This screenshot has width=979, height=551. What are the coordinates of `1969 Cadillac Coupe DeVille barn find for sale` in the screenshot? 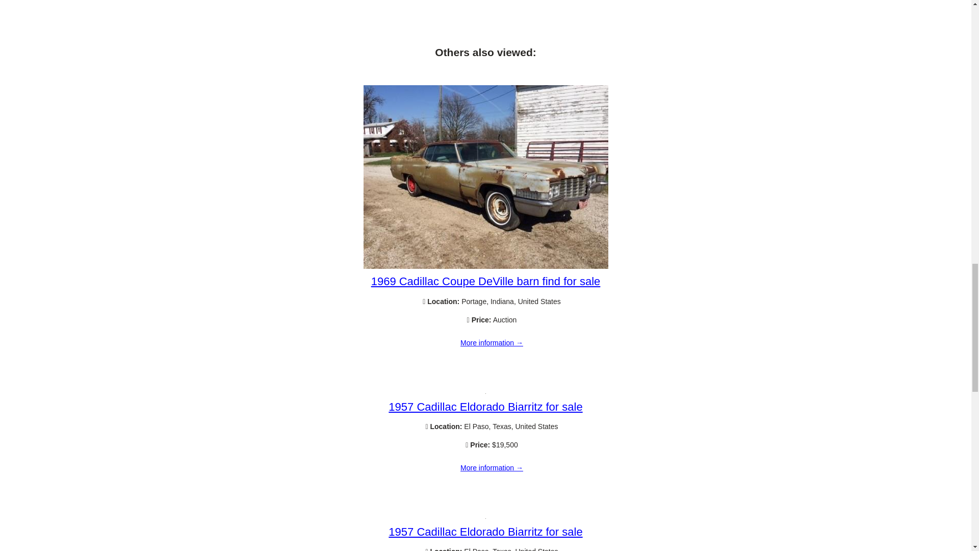 It's located at (485, 266).